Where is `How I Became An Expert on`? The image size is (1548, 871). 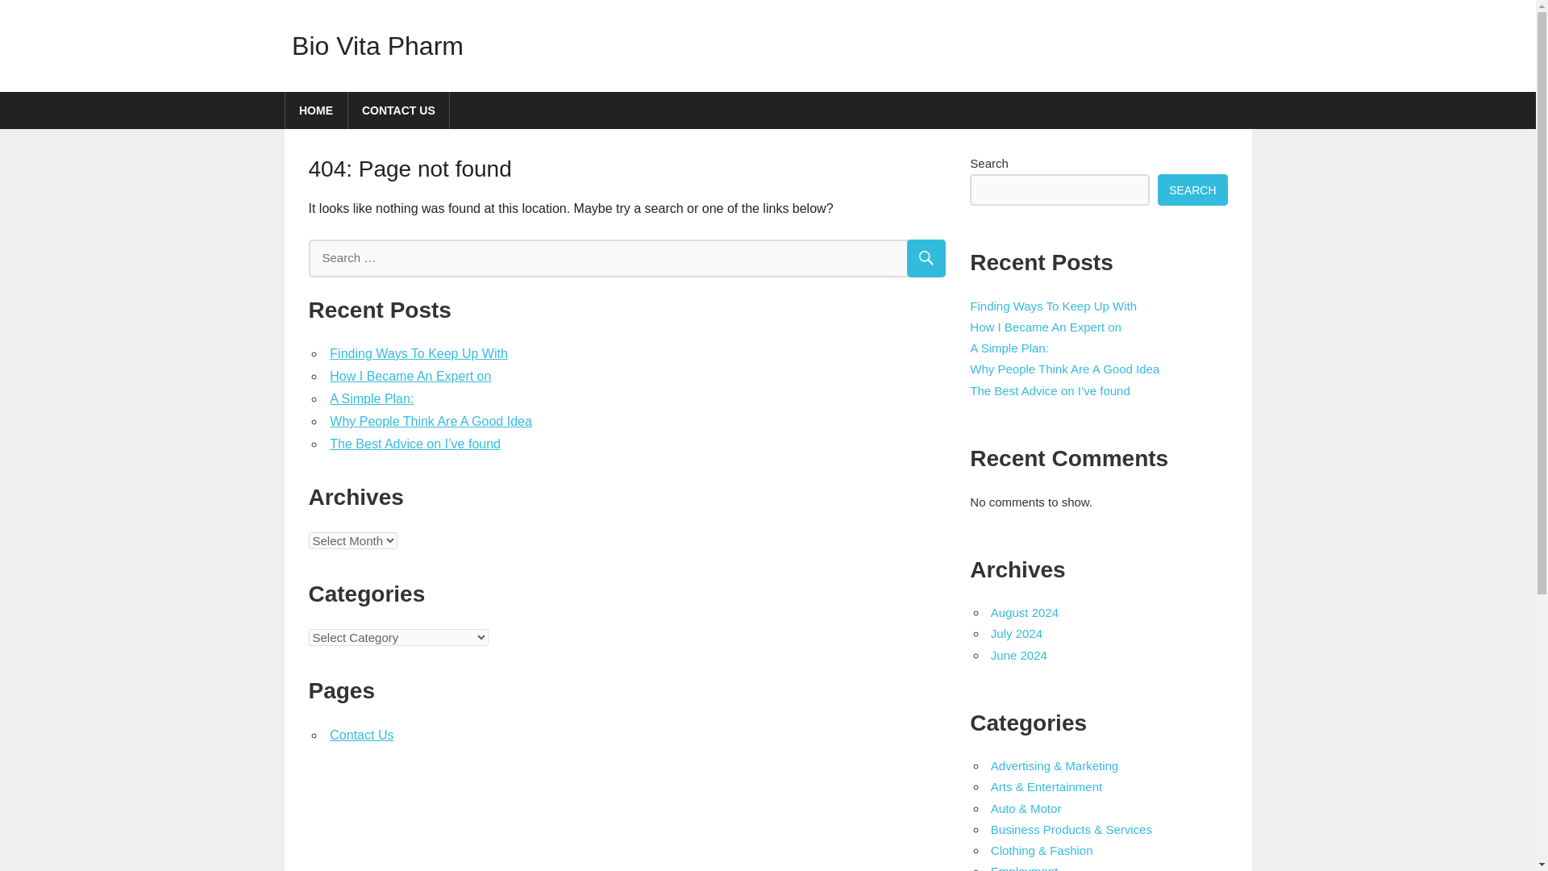
How I Became An Expert on is located at coordinates (1045, 327).